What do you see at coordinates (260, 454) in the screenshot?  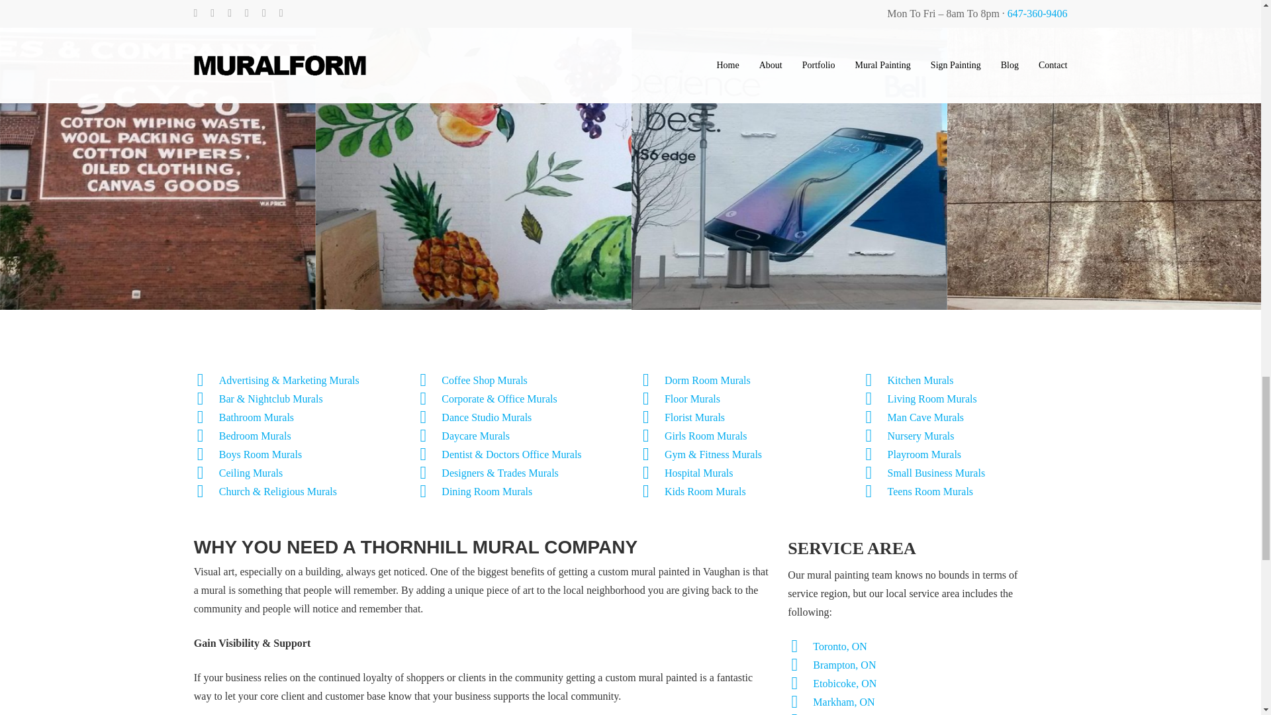 I see `Boys Room Murals` at bounding box center [260, 454].